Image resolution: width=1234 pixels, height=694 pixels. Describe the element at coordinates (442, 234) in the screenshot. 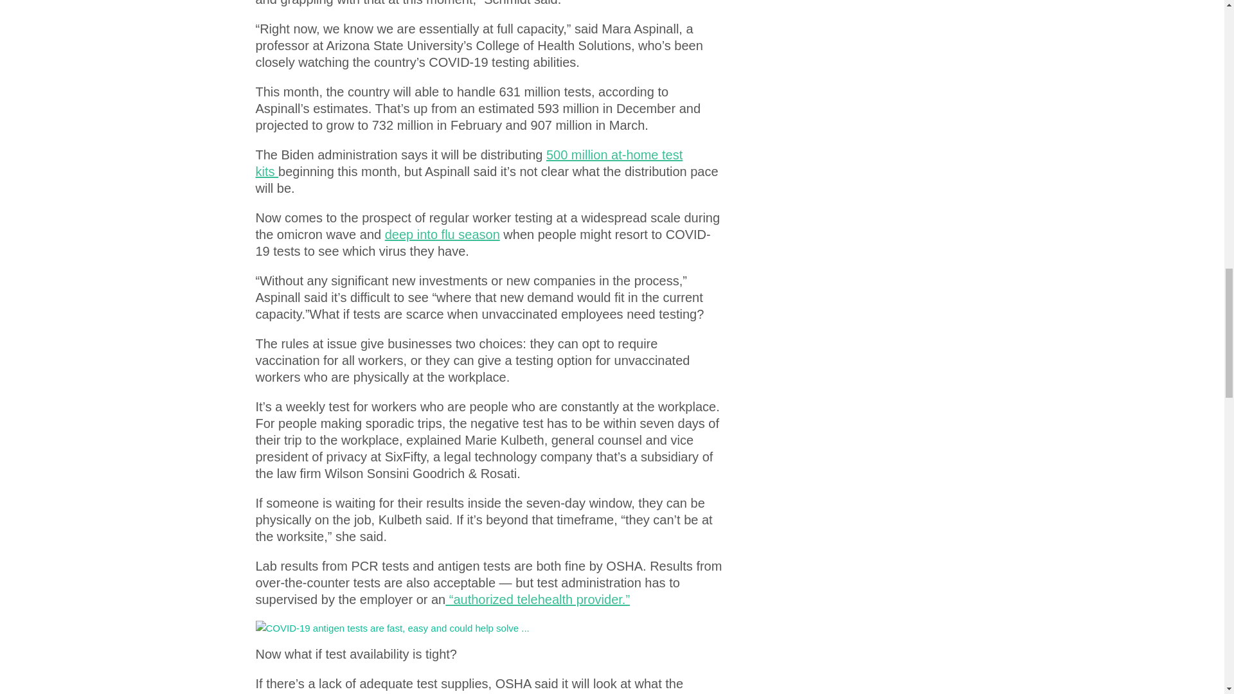

I see `deep into flu season` at that location.